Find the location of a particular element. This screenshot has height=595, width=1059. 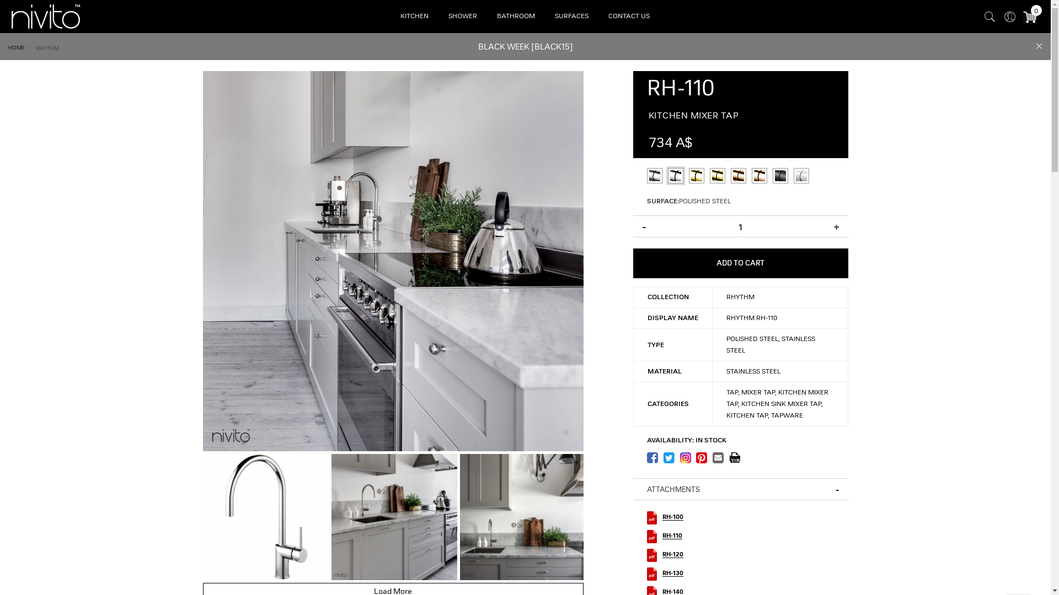

SURFACES is located at coordinates (571, 17).